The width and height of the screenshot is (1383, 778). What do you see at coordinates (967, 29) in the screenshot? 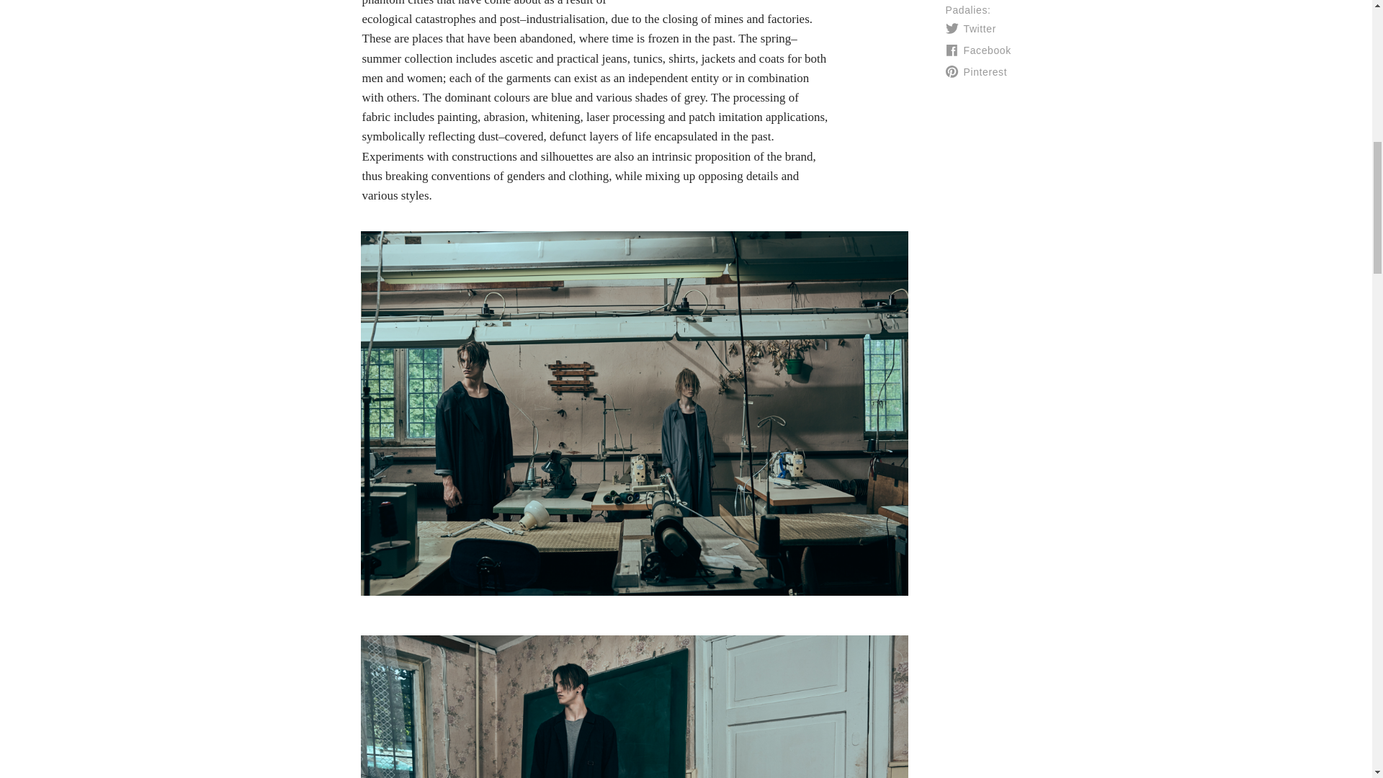
I see `Twitter` at bounding box center [967, 29].